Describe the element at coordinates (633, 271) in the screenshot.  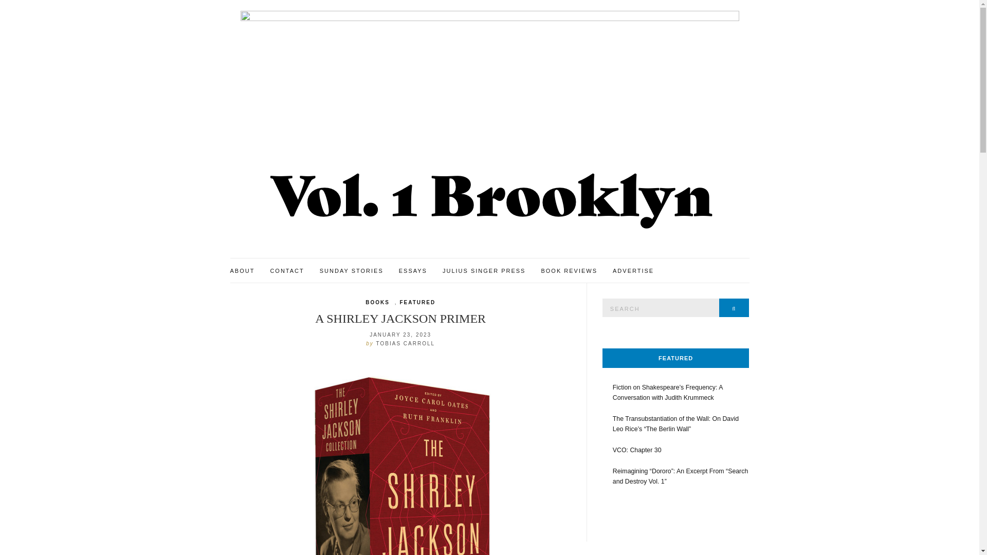
I see `ADVERTISE` at that location.